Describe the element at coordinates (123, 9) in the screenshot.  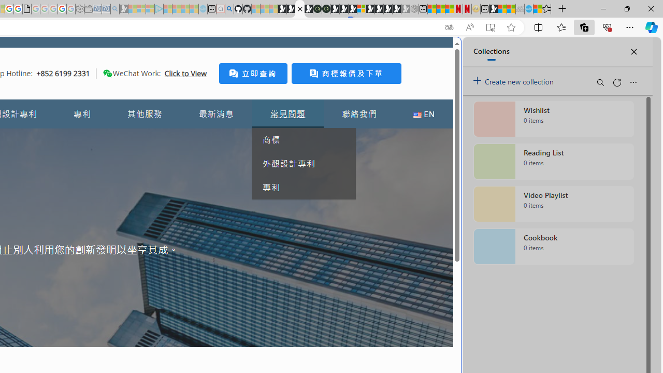
I see `Microsoft Start Gaming - Sleeping` at that location.